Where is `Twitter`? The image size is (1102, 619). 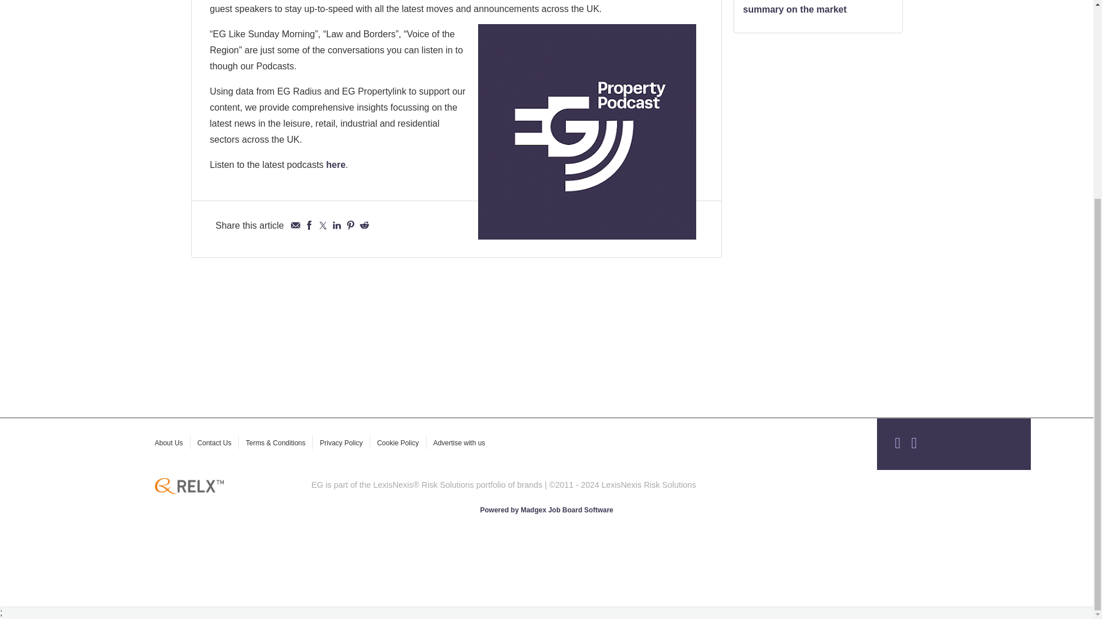 Twitter is located at coordinates (323, 225).